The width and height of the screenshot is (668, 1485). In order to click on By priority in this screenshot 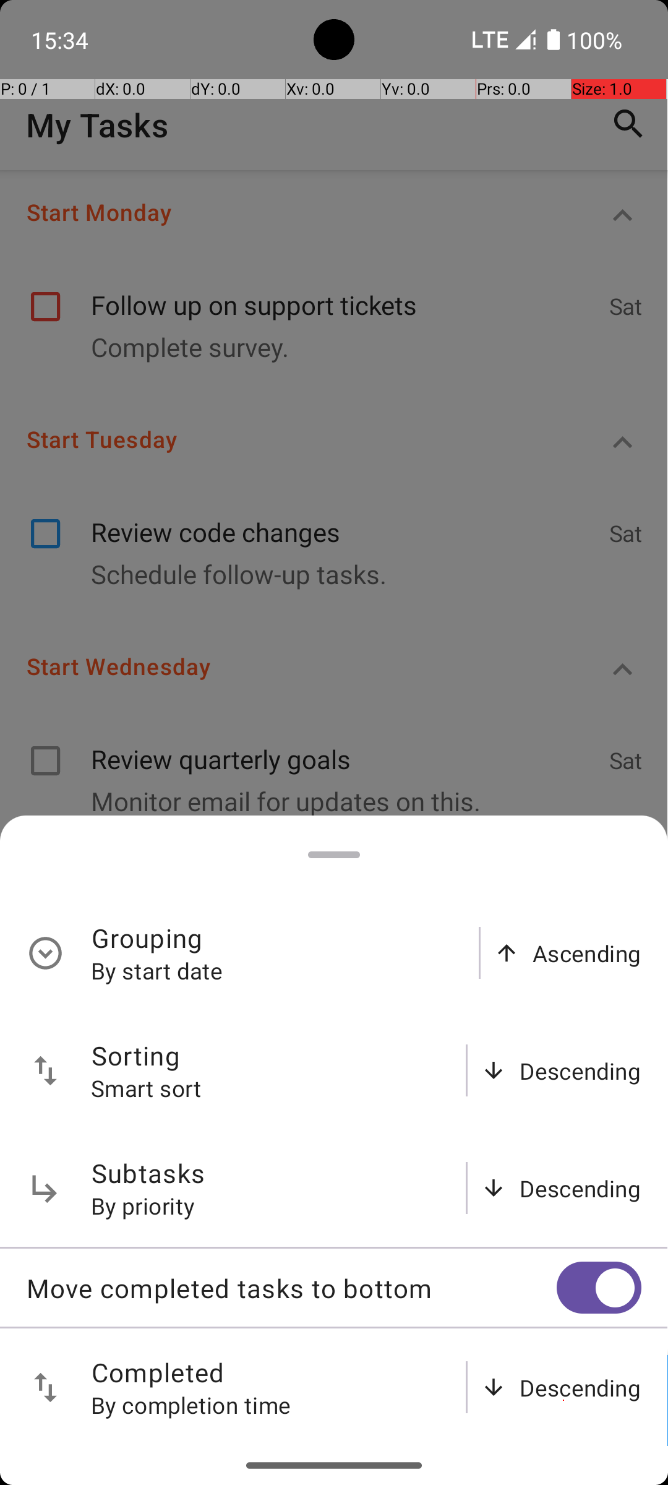, I will do `click(143, 1205)`.